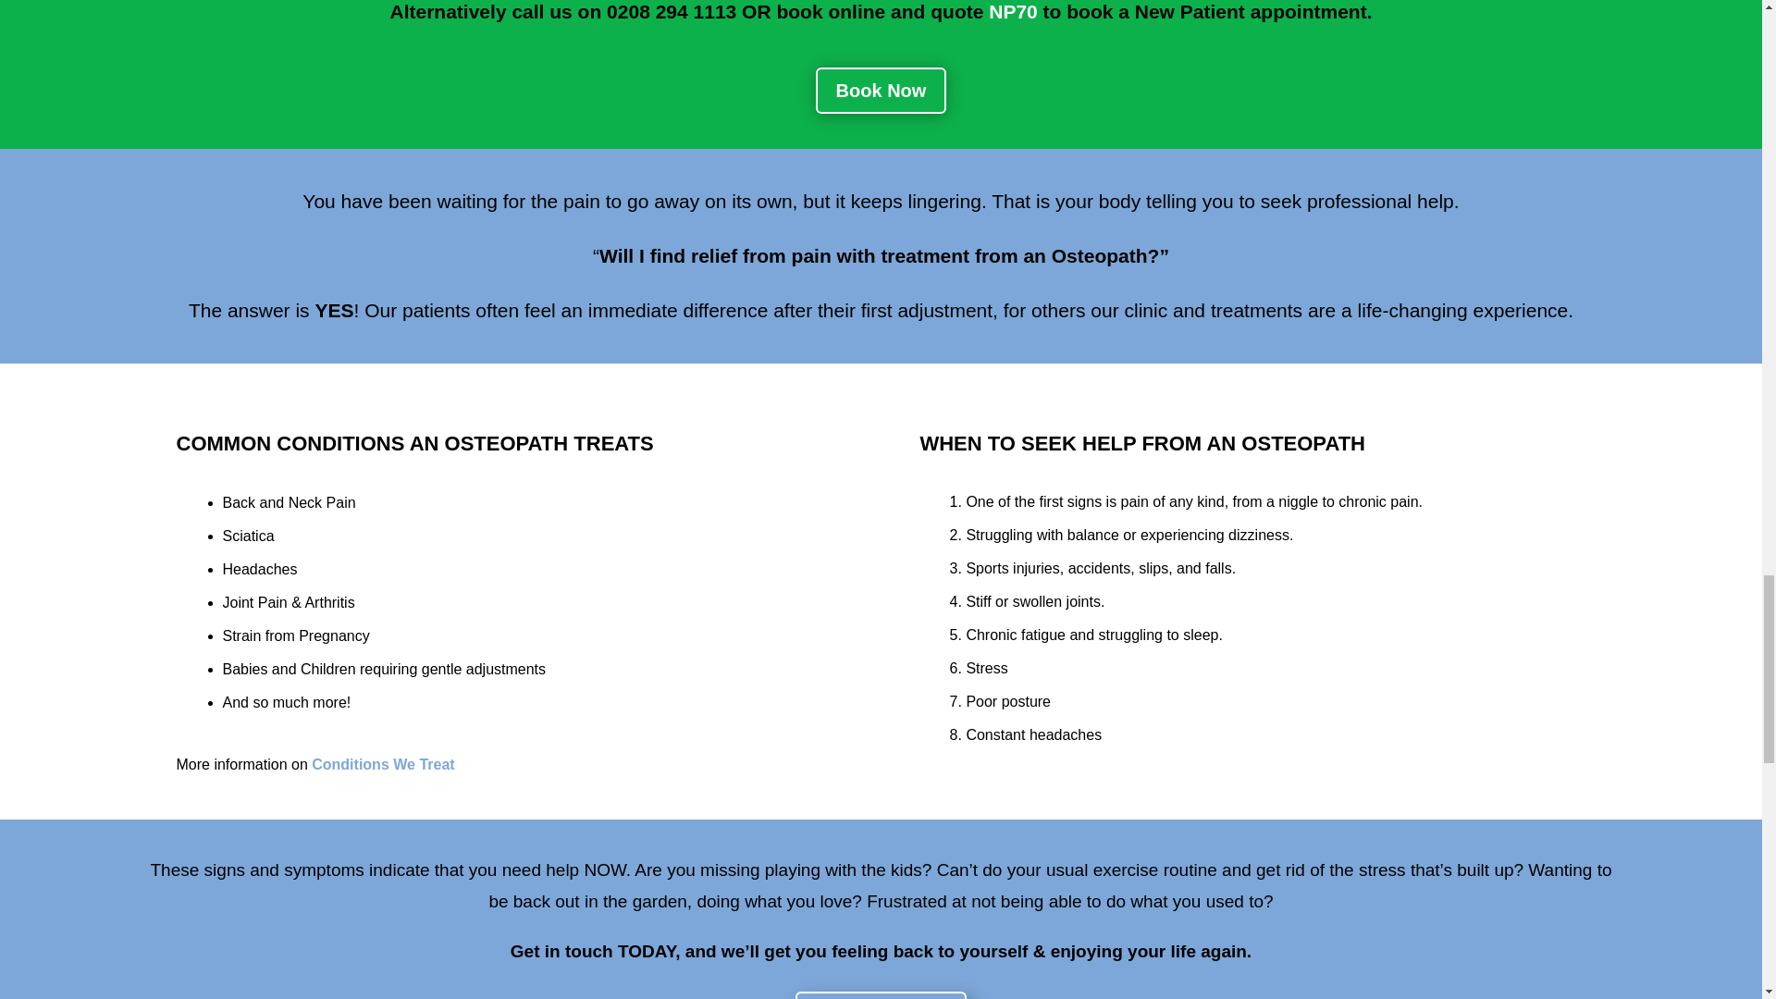 The width and height of the screenshot is (1776, 999). What do you see at coordinates (383, 764) in the screenshot?
I see `Conditions We Treat` at bounding box center [383, 764].